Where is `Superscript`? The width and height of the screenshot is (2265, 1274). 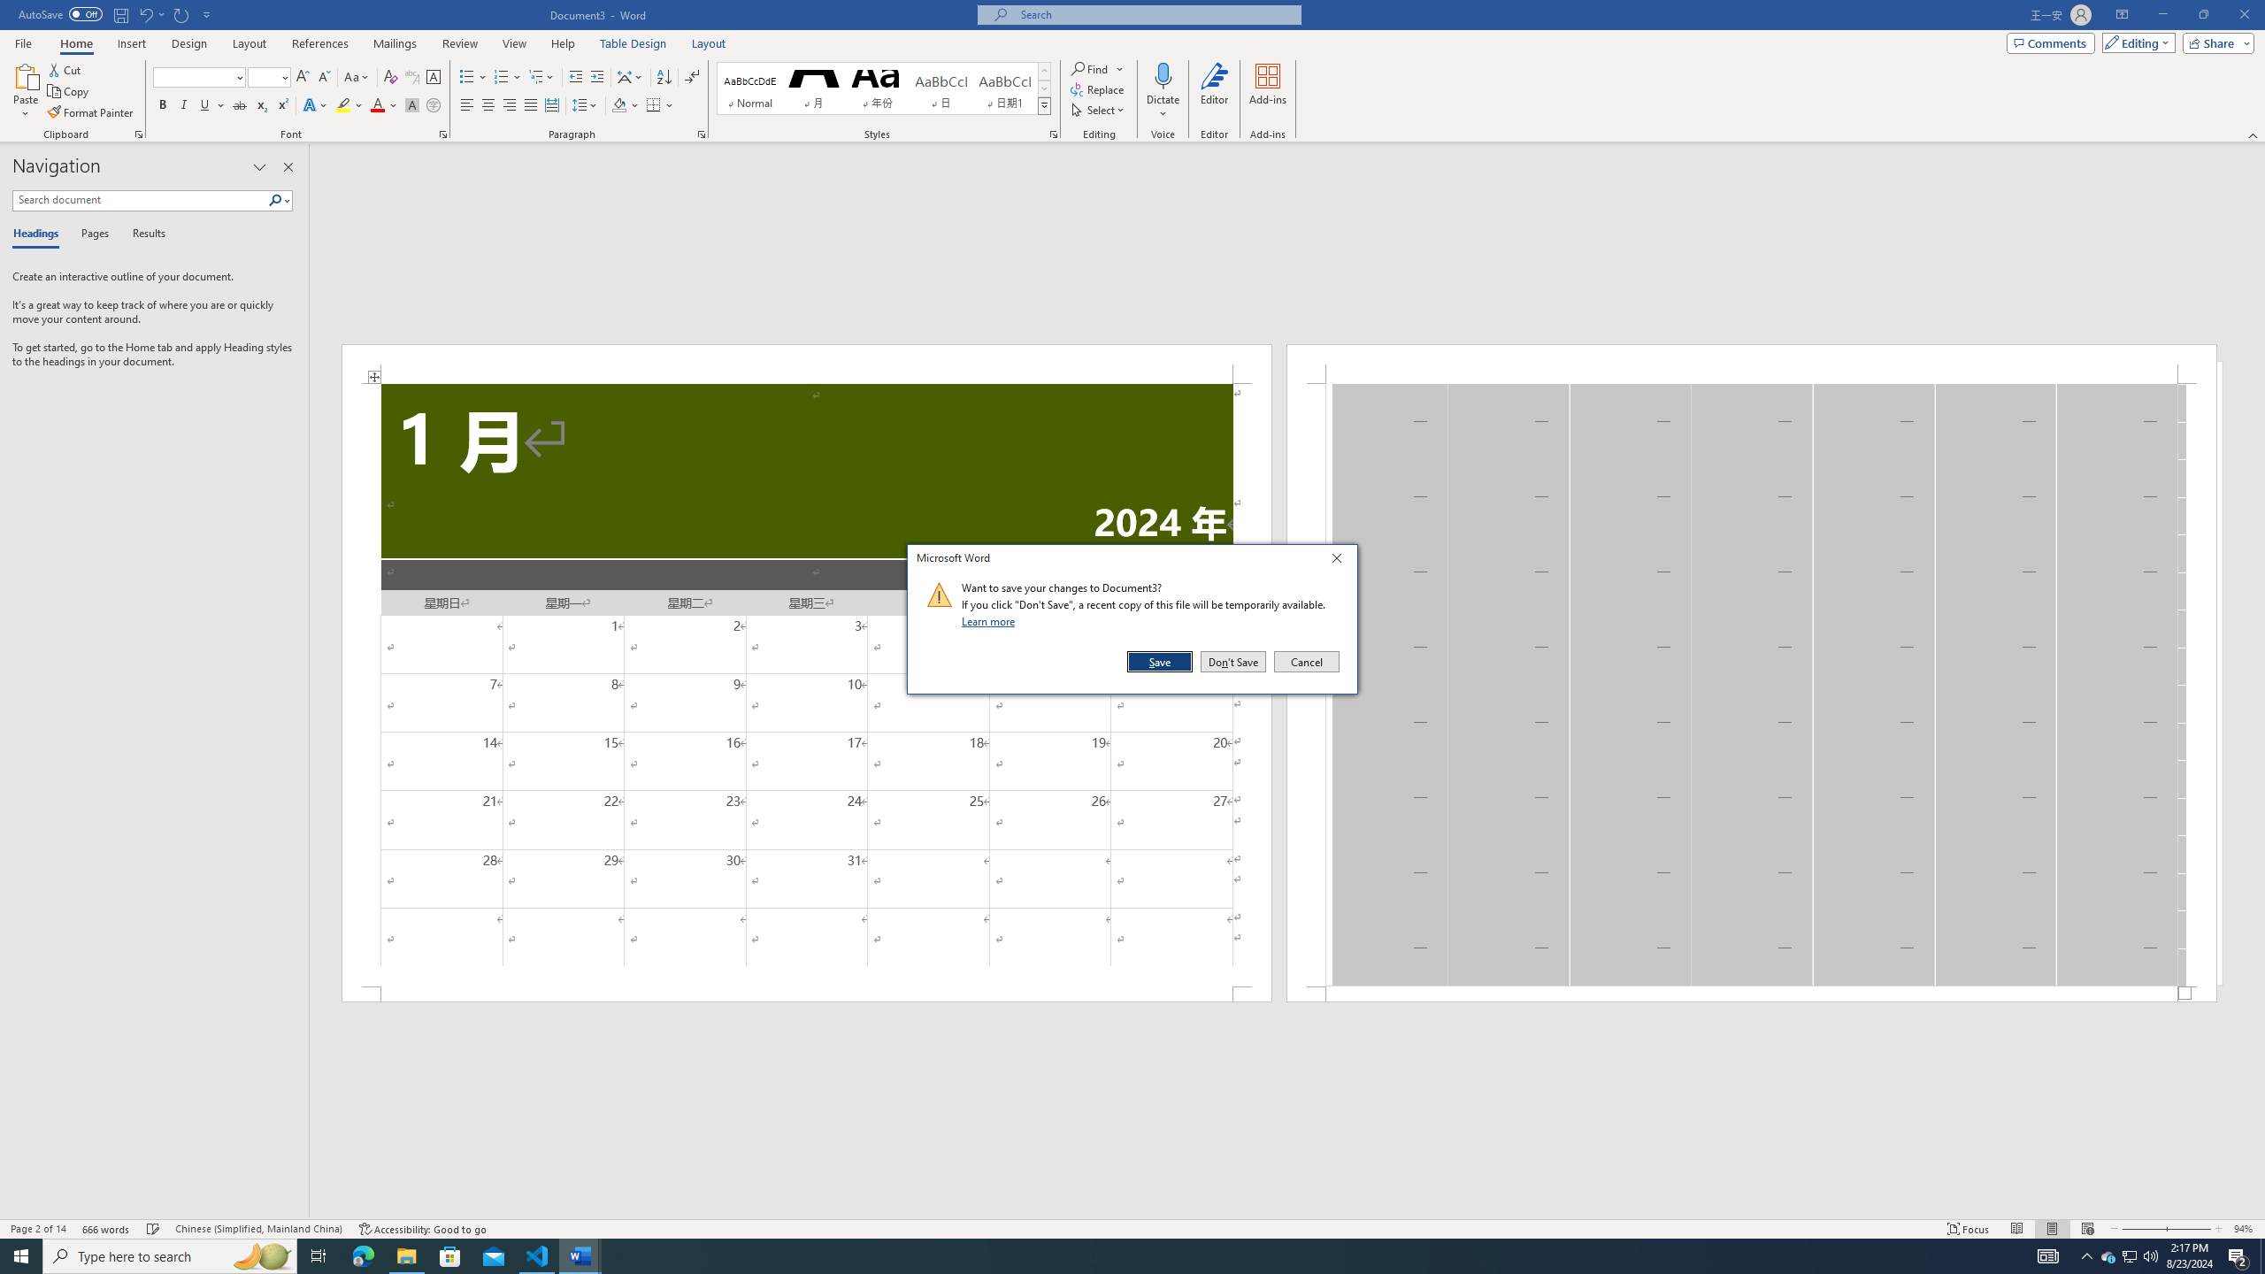
Superscript is located at coordinates (281, 106).